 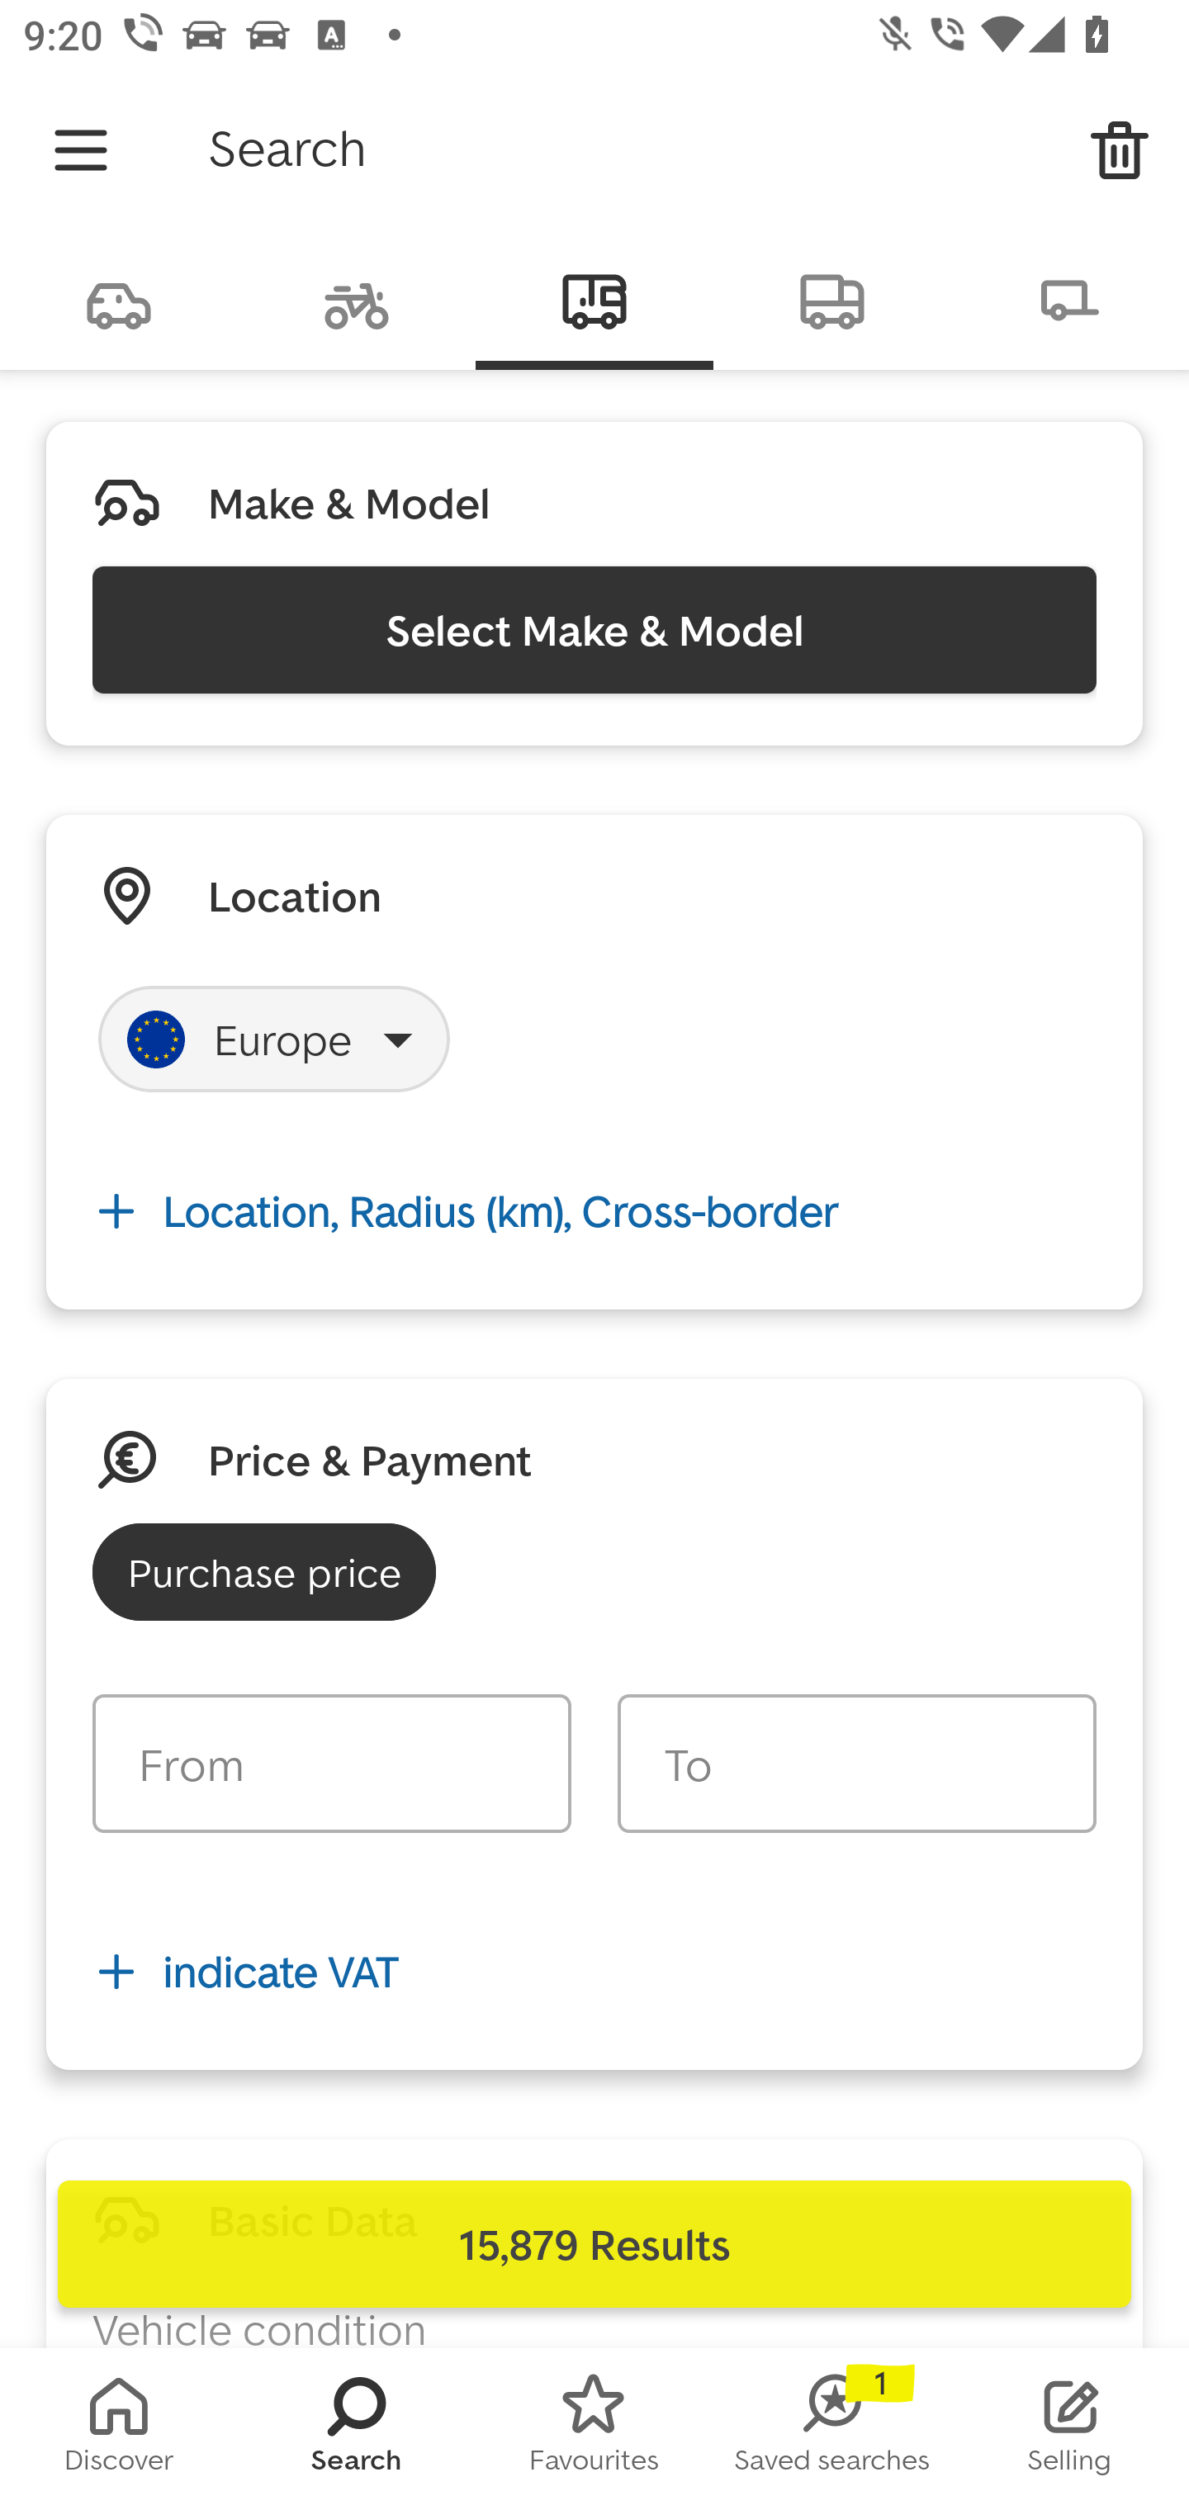 I want to click on Price & Payment, so click(x=370, y=1459).